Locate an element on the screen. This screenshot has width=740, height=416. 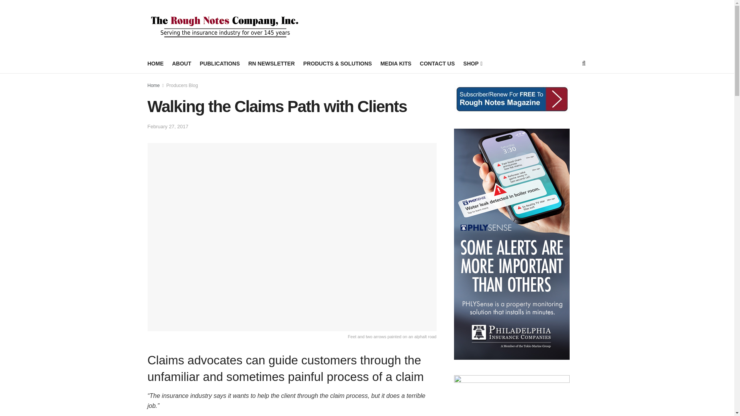
MEDIA KITS is located at coordinates (395, 64).